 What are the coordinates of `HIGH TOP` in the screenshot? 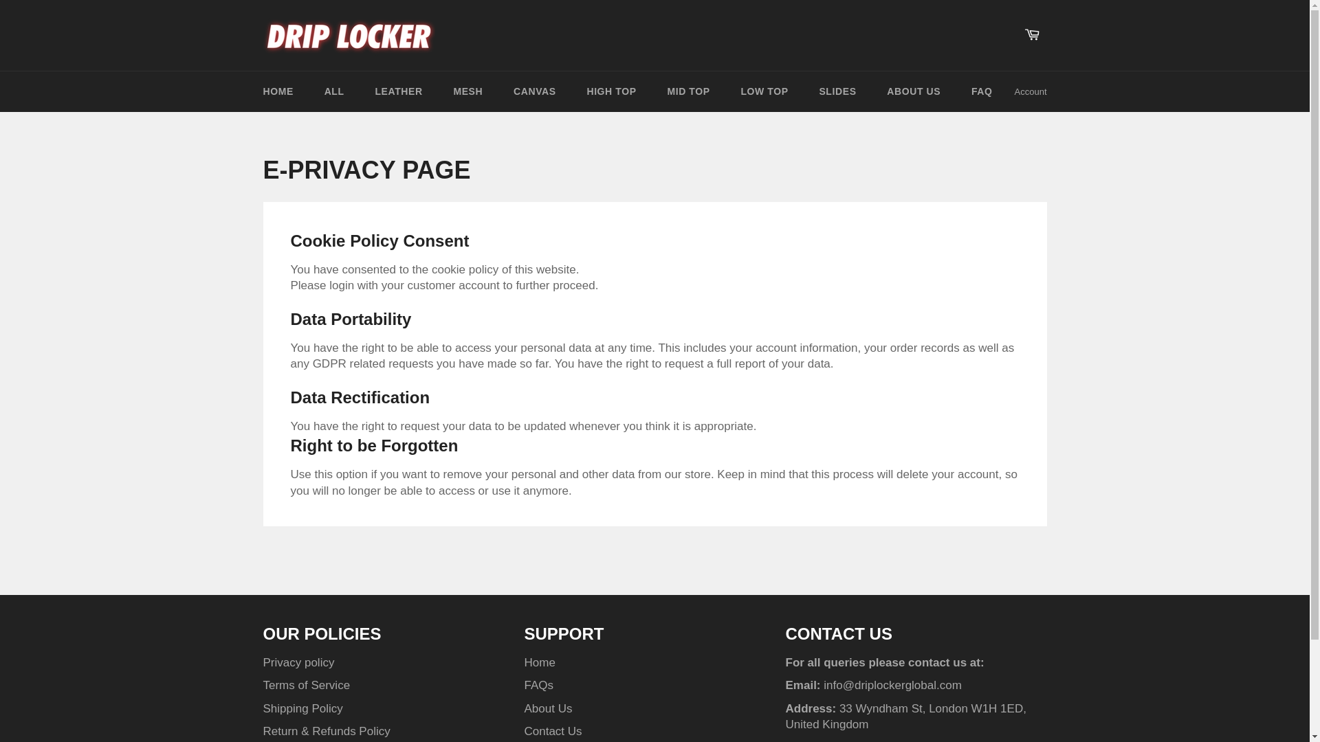 It's located at (610, 91).